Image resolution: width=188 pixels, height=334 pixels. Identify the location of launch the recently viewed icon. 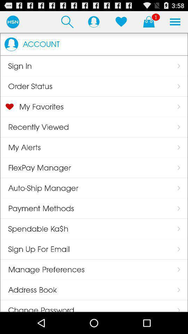
(34, 127).